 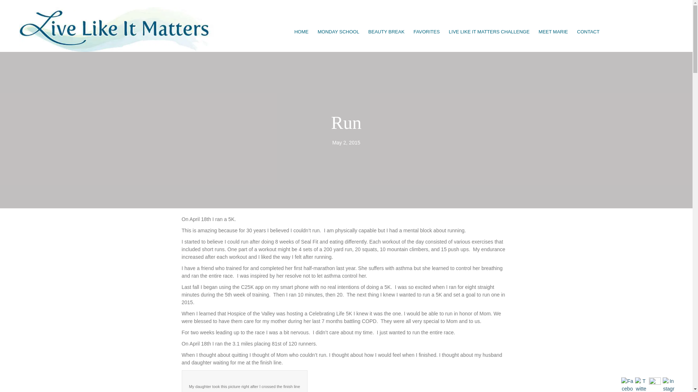 What do you see at coordinates (489, 32) in the screenshot?
I see `LIVE LIKE IT MATTERS CHALLENGE` at bounding box center [489, 32].